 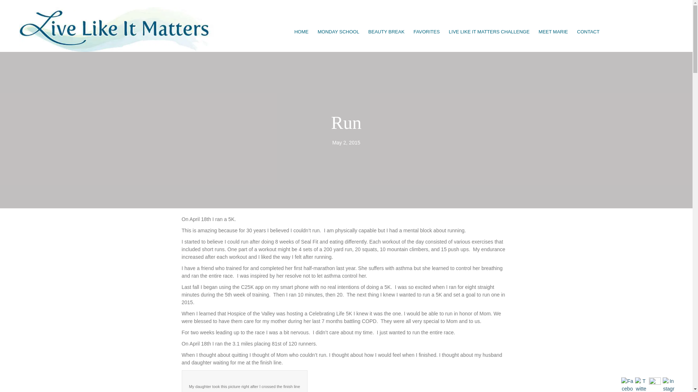 What do you see at coordinates (489, 32) in the screenshot?
I see `LIVE LIKE IT MATTERS CHALLENGE` at bounding box center [489, 32].